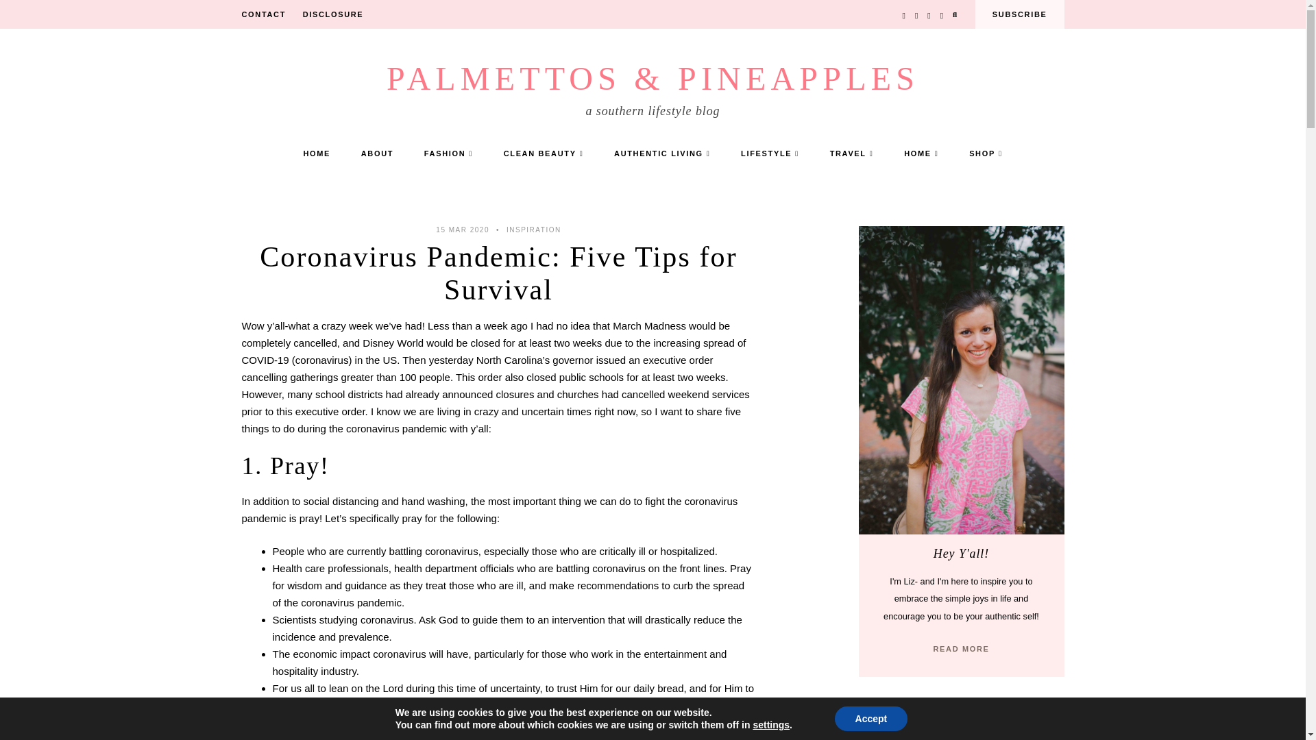 Image resolution: width=1316 pixels, height=740 pixels. Describe the element at coordinates (377, 153) in the screenshot. I see `ABOUT` at that location.